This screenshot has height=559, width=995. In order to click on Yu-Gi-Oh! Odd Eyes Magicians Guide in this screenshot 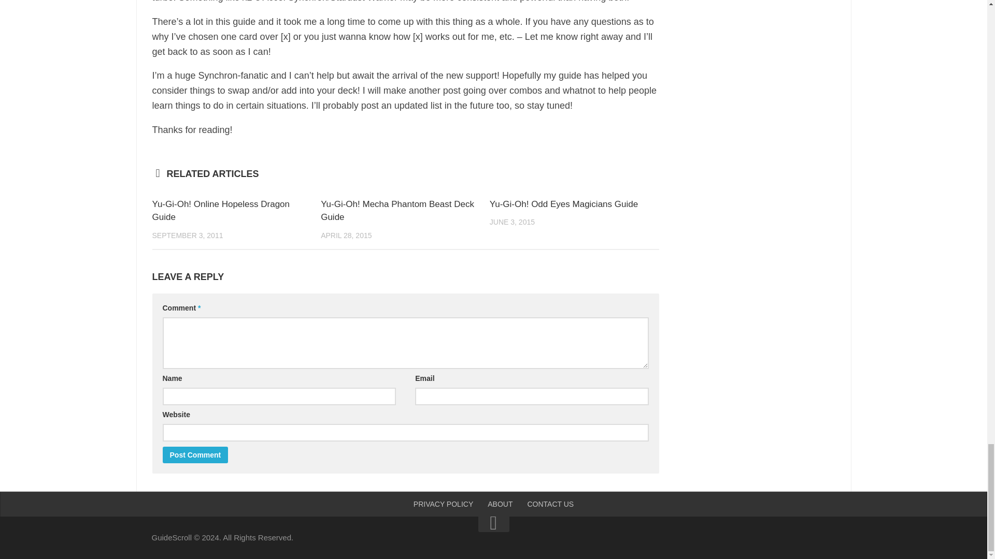, I will do `click(563, 204)`.